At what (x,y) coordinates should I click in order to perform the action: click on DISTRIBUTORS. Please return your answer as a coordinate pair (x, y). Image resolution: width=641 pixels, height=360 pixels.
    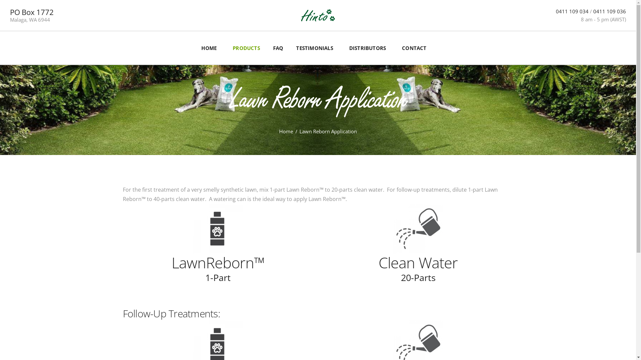
    Looking at the image, I should click on (368, 48).